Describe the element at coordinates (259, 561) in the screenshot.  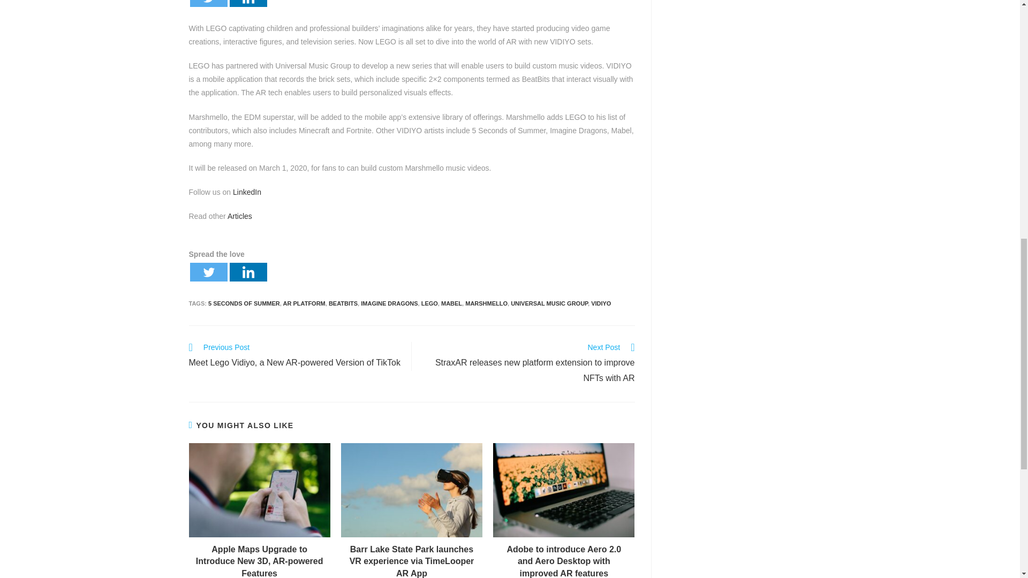
I see `Apple Maps Upgrade to Introduce New 3D, AR-powered Features` at that location.